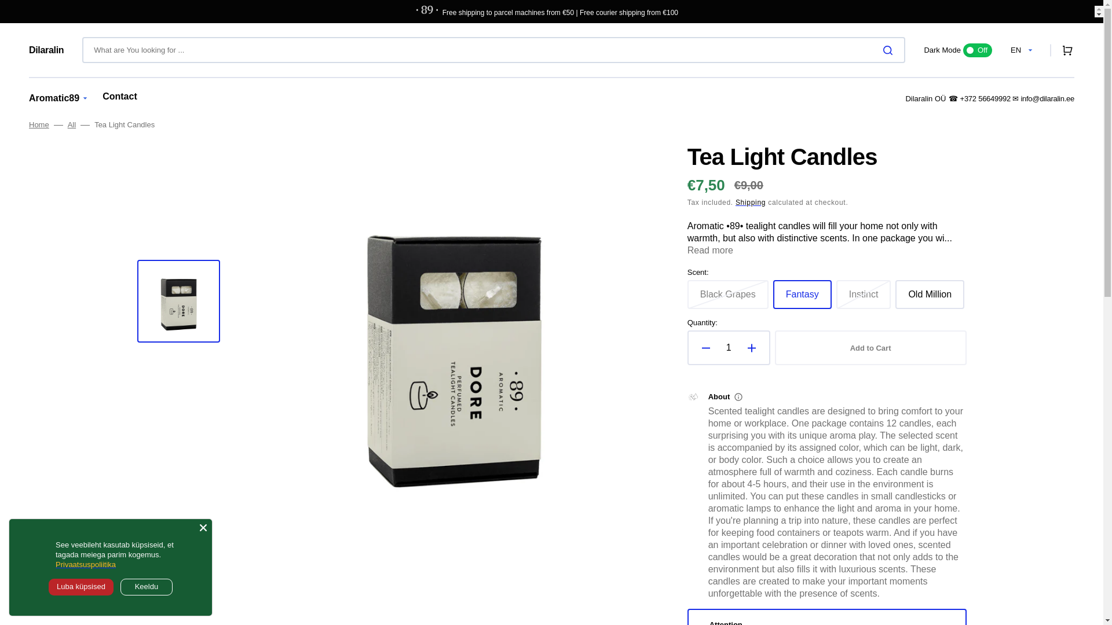 The width and height of the screenshot is (1112, 625). What do you see at coordinates (53, 98) in the screenshot?
I see `Aromatic89` at bounding box center [53, 98].